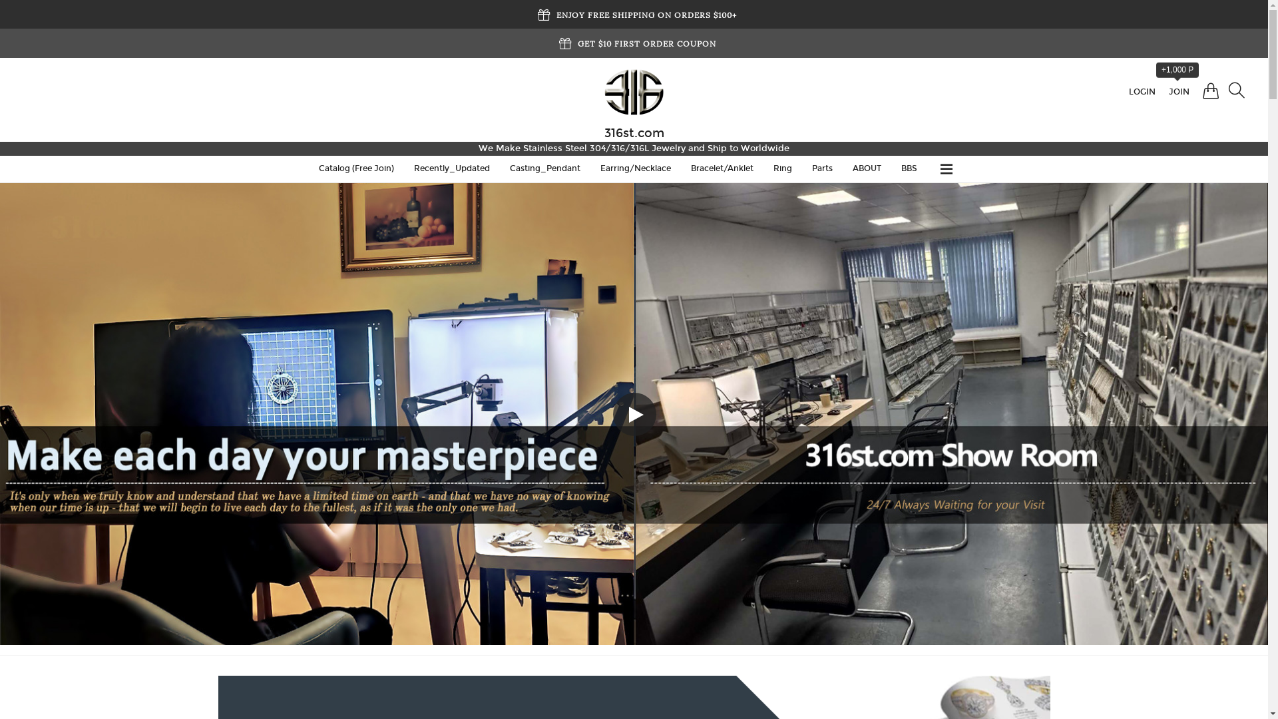 The width and height of the screenshot is (1278, 719). What do you see at coordinates (634, 133) in the screenshot?
I see `316st.com` at bounding box center [634, 133].